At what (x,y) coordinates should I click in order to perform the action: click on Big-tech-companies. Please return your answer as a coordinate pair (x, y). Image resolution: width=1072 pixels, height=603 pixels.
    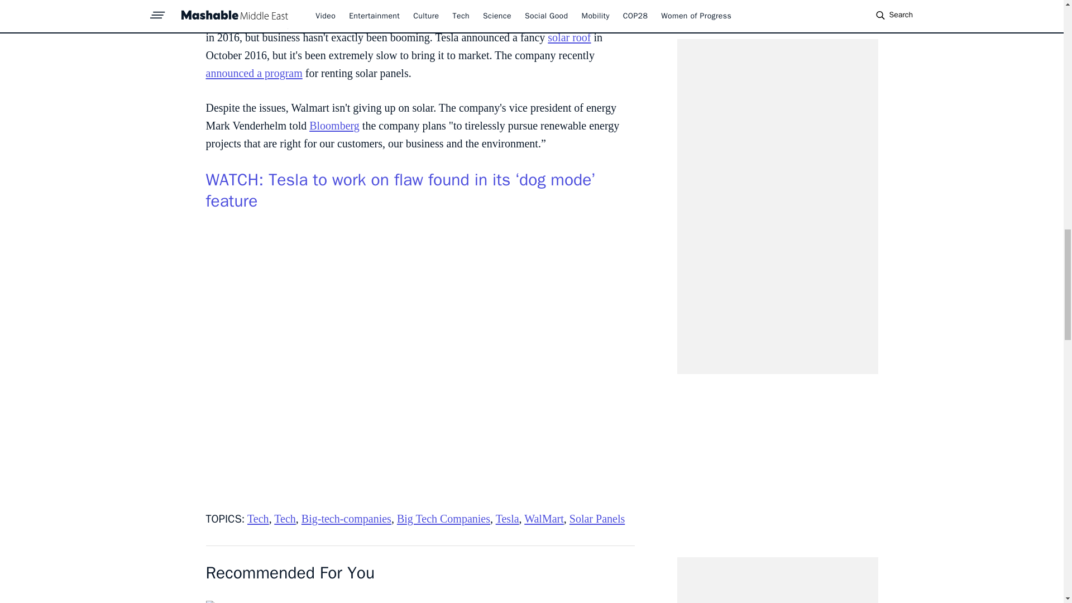
    Looking at the image, I should click on (346, 518).